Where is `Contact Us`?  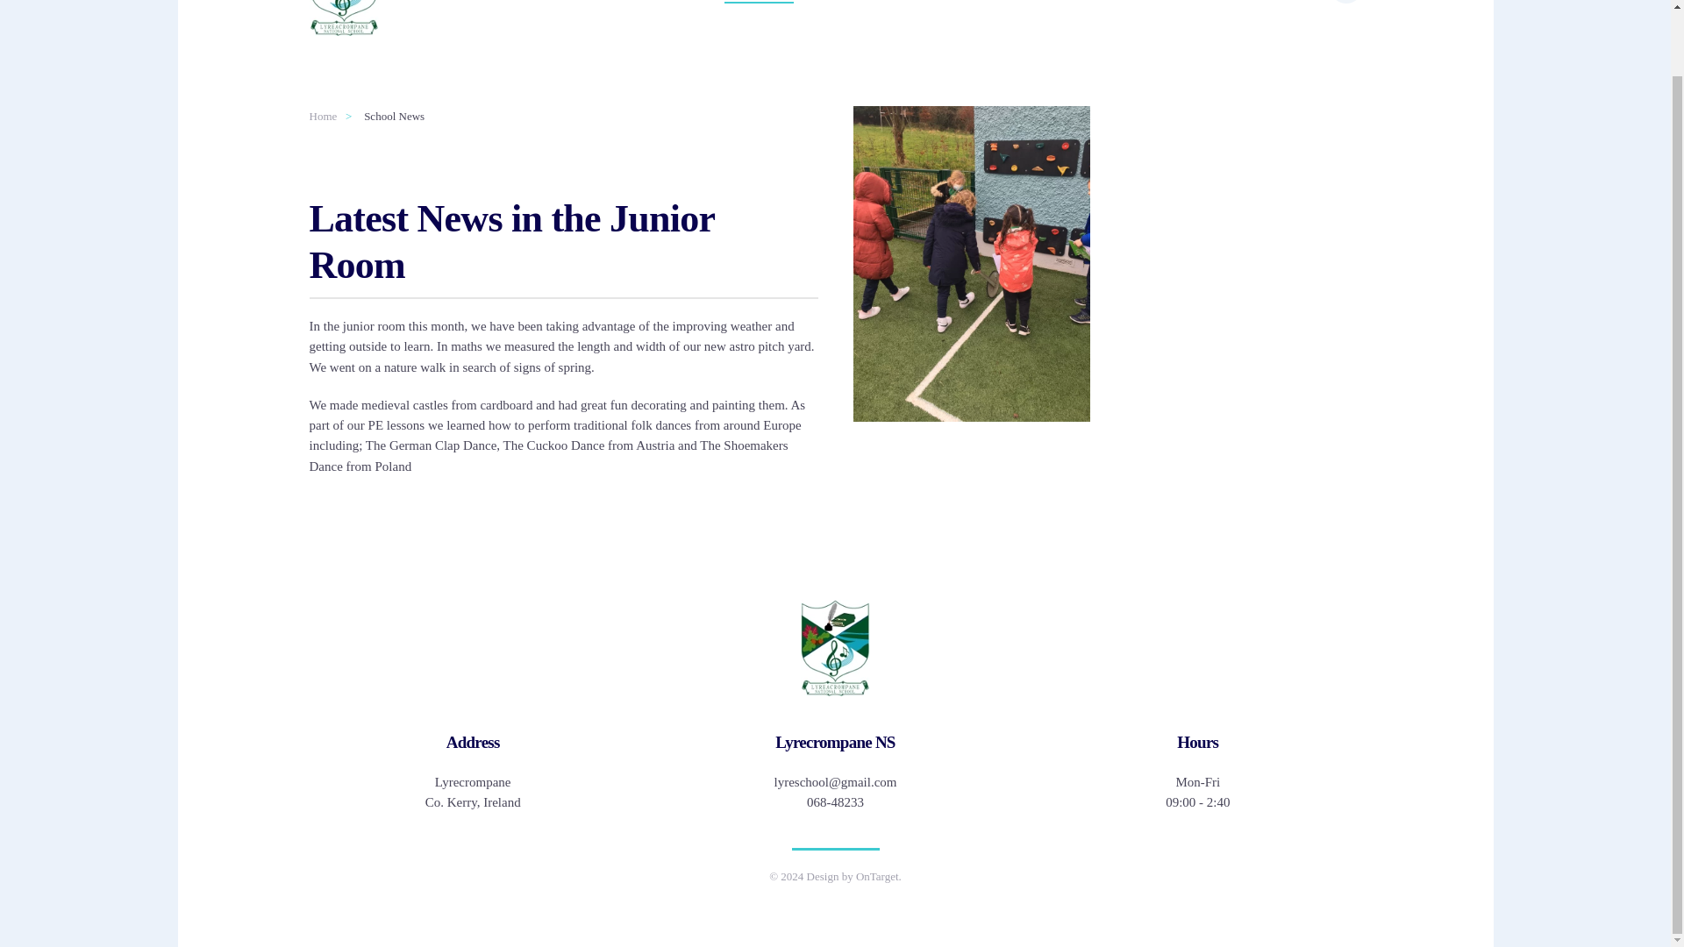
Contact Us is located at coordinates (1265, 11).